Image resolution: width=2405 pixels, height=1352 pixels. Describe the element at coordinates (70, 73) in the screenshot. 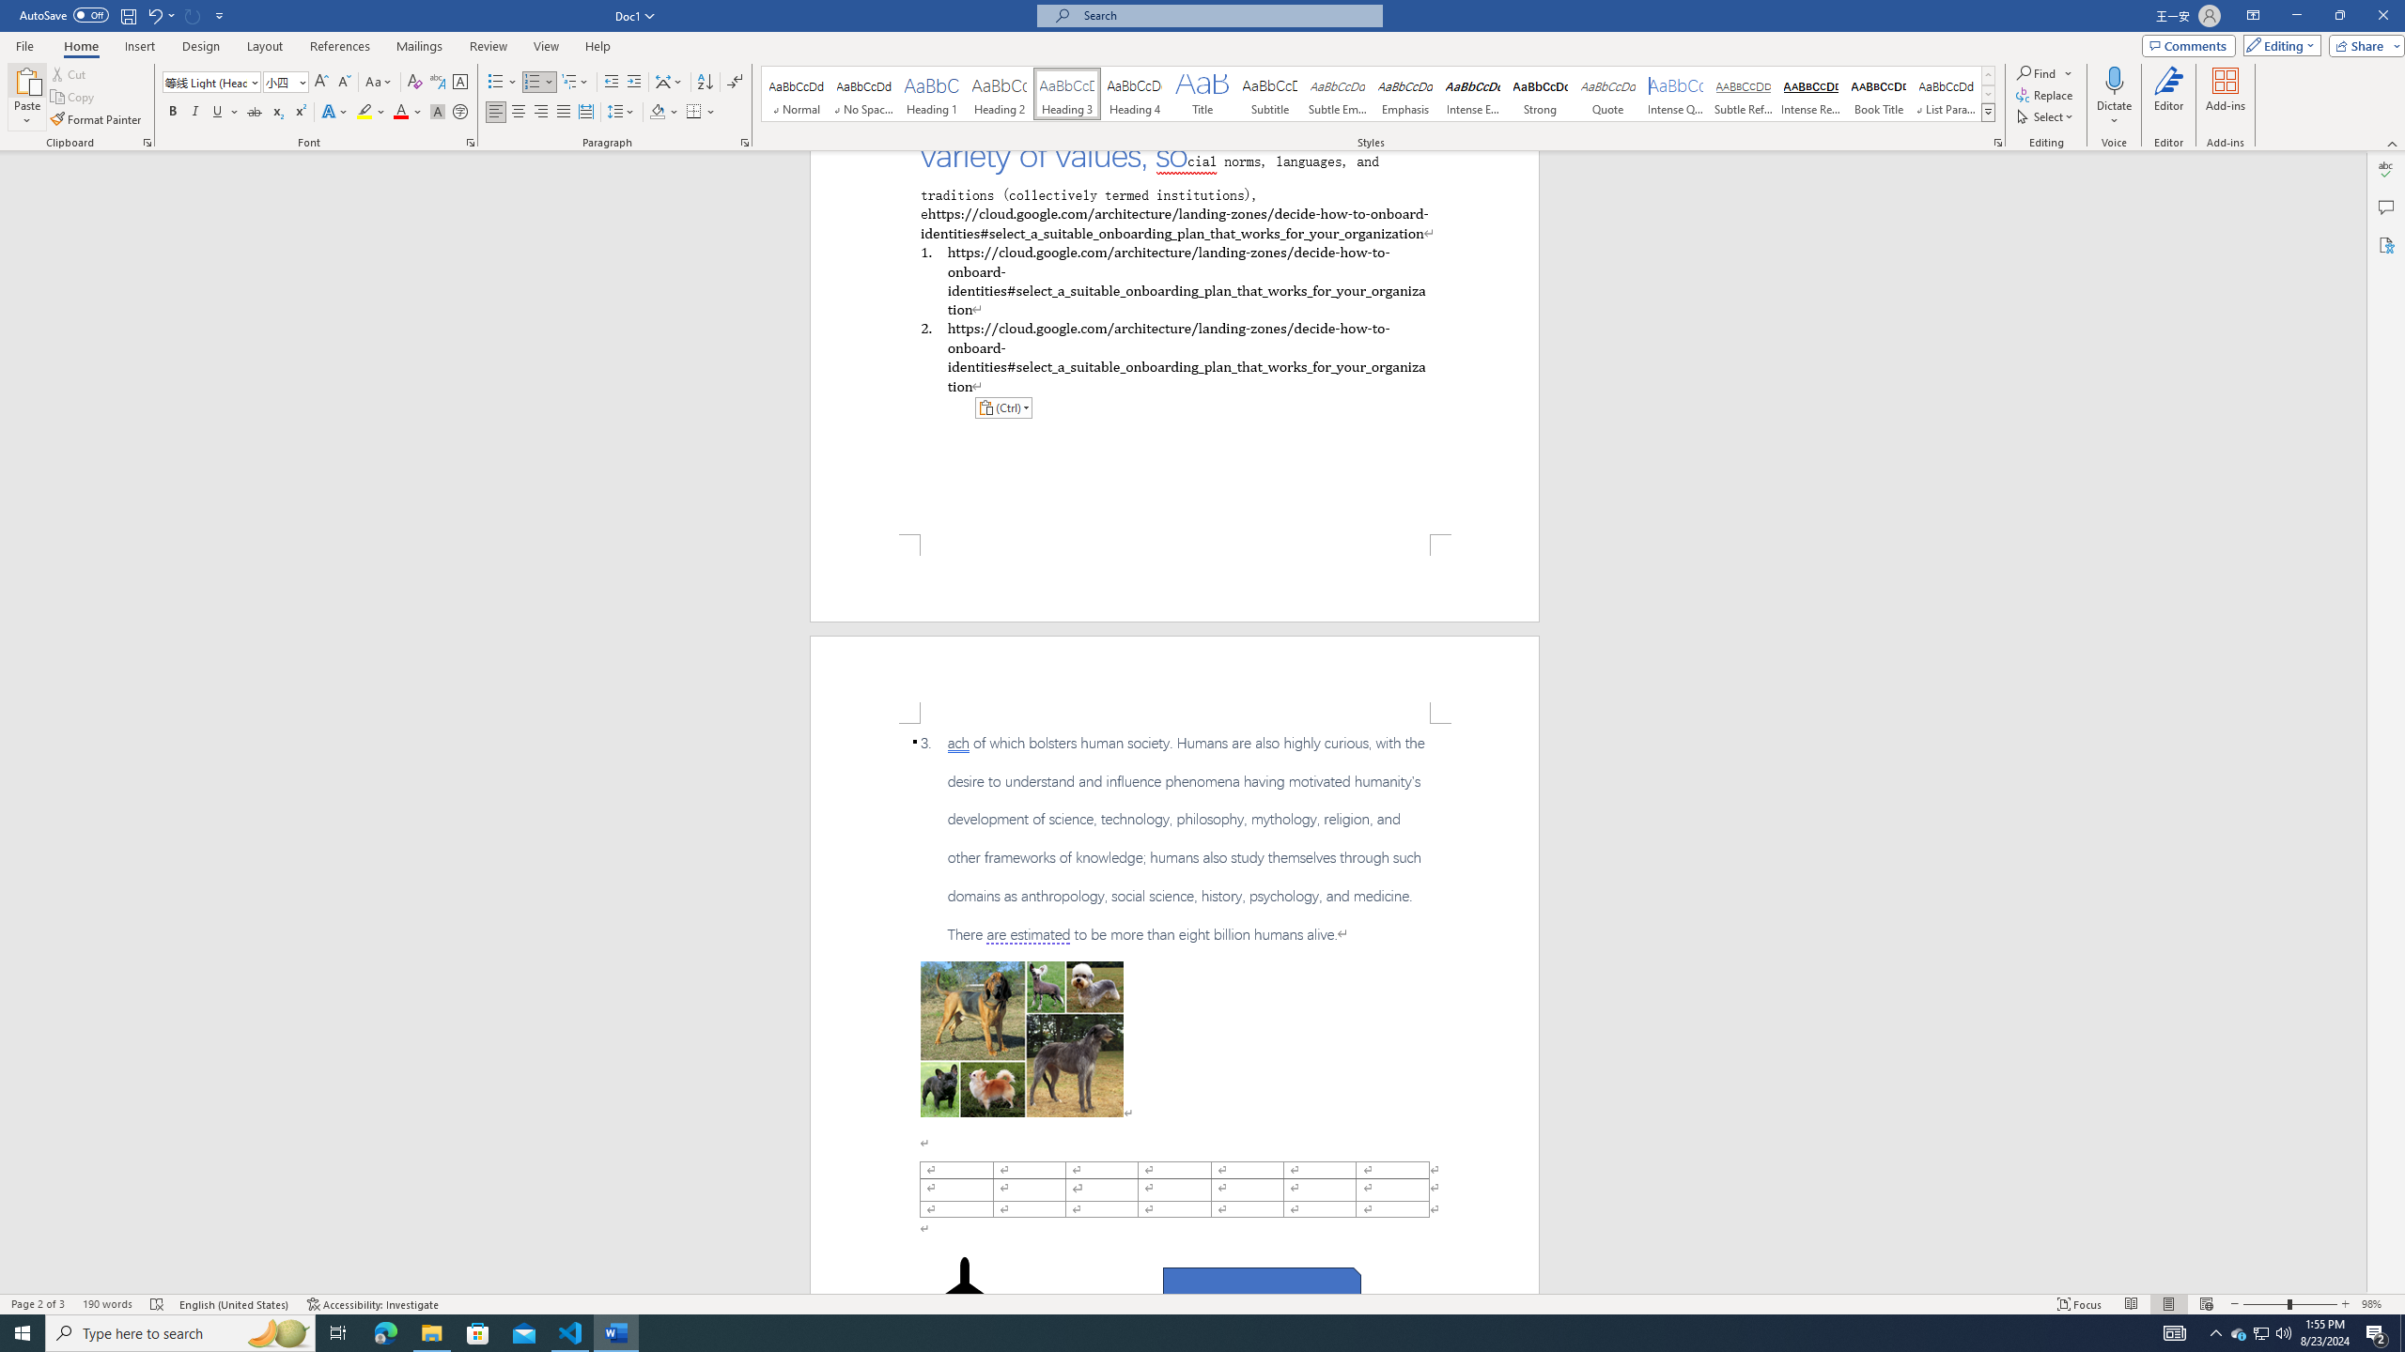

I see `Cut` at that location.